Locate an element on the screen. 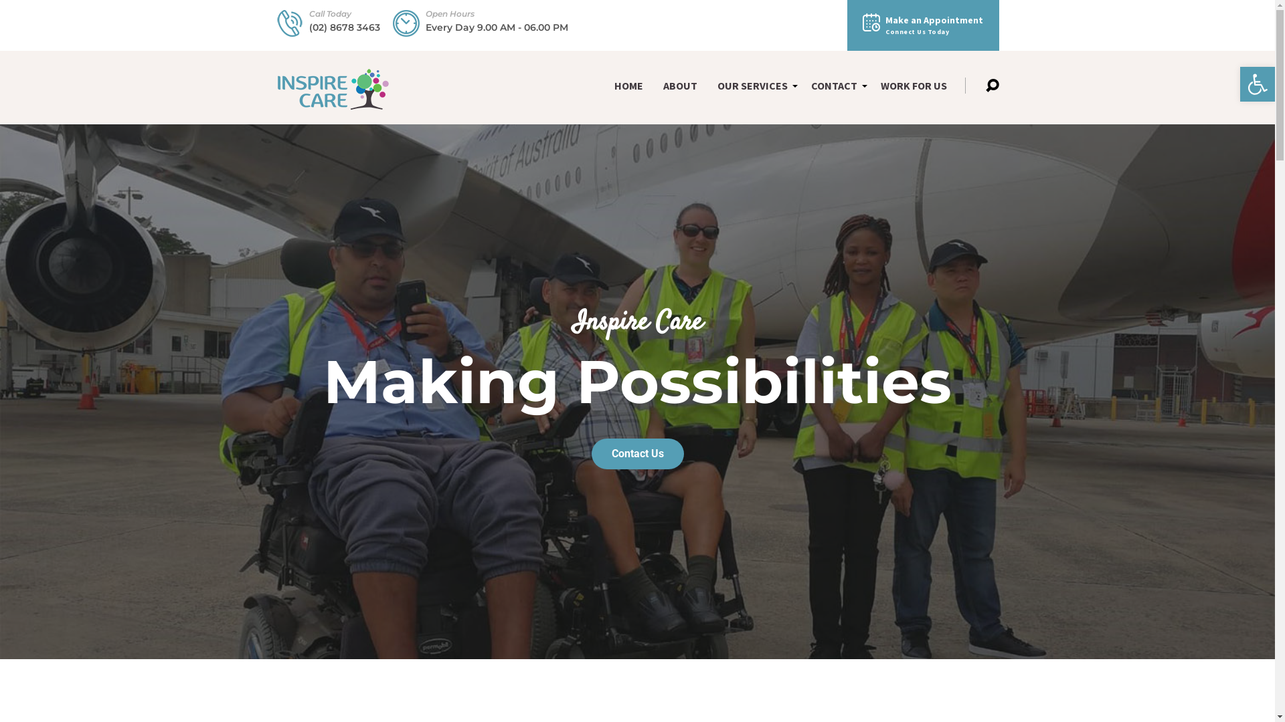  +
OUR SERVICES is located at coordinates (754, 86).